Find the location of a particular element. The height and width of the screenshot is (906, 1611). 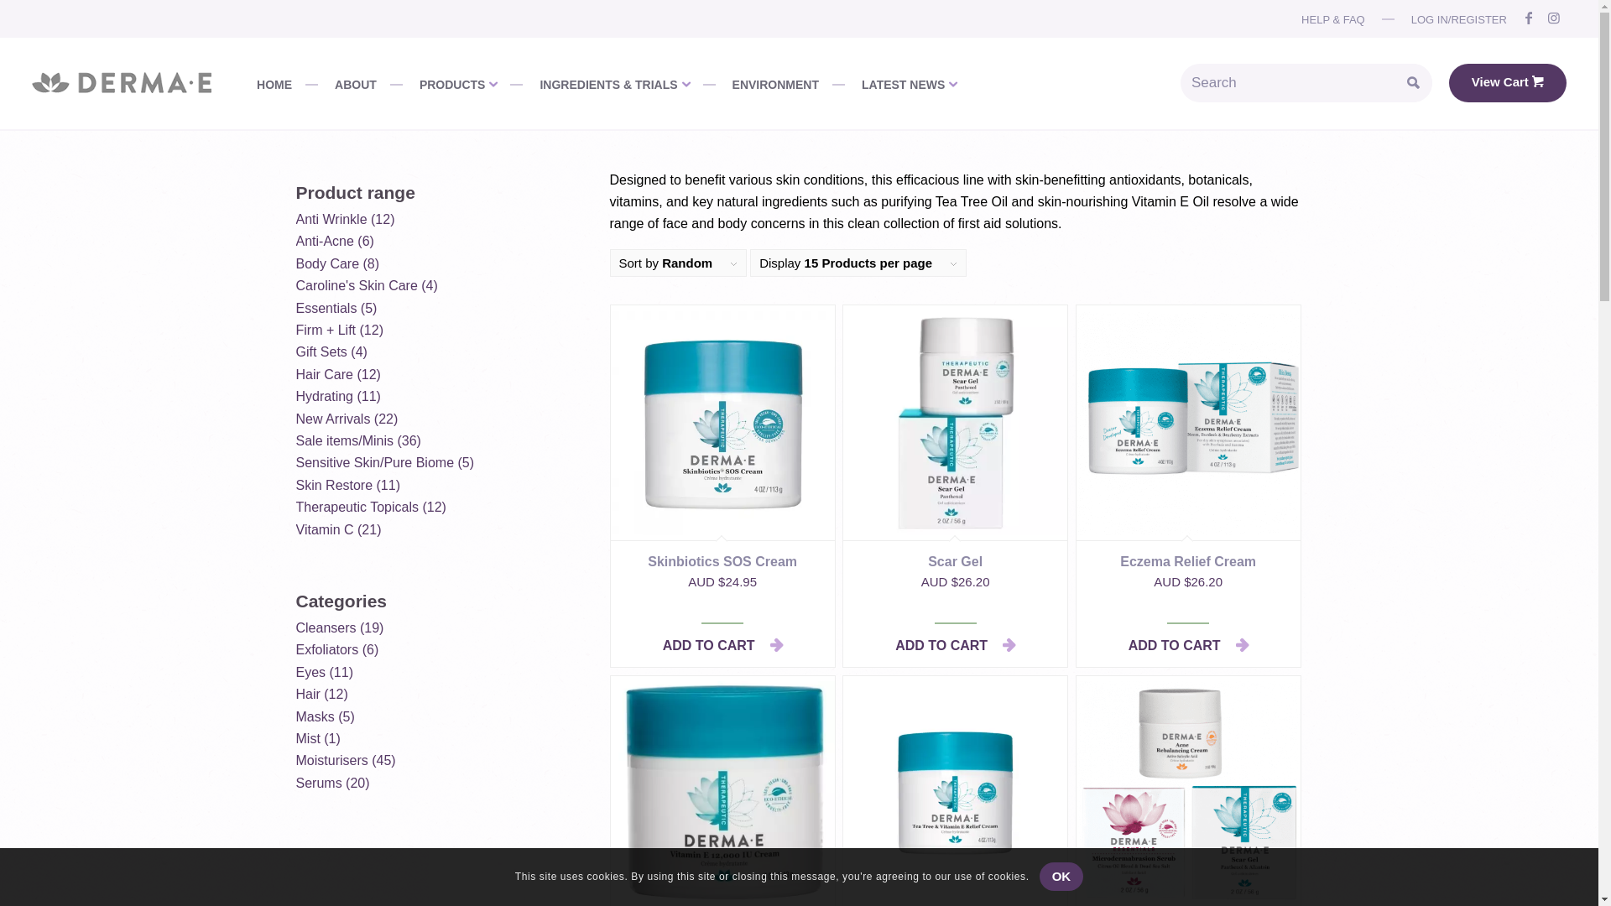

Body Care is located at coordinates (327, 263).